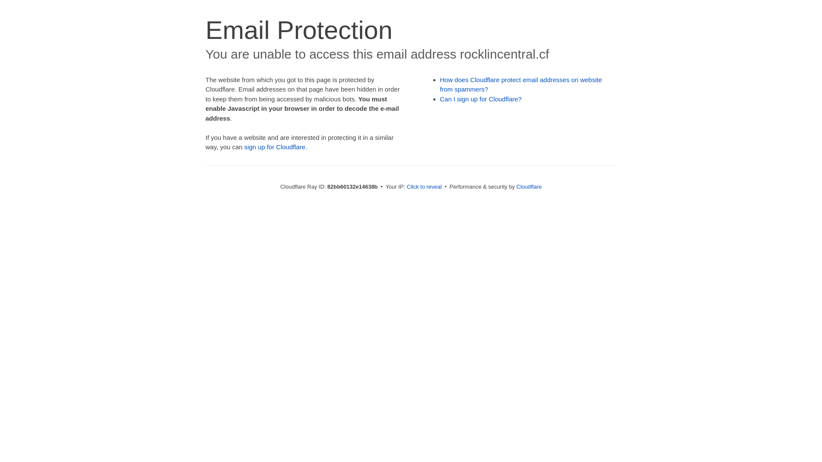 This screenshot has width=822, height=462. What do you see at coordinates (275, 147) in the screenshot?
I see `sign up for Cloudflare` at bounding box center [275, 147].